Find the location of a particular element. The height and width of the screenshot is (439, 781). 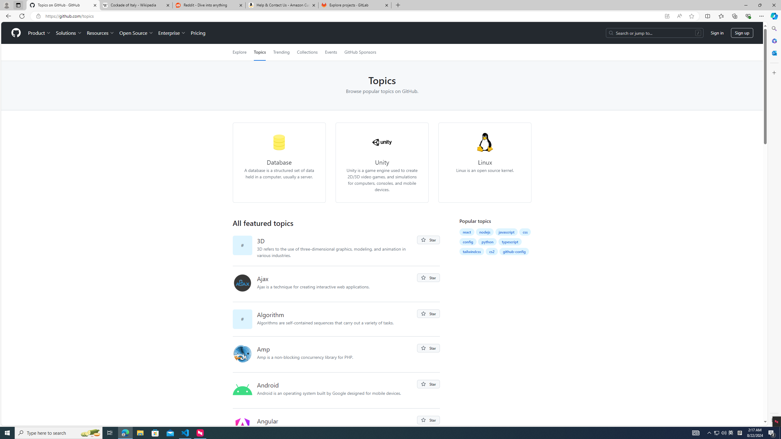

GitHub Sponsors is located at coordinates (360, 52).